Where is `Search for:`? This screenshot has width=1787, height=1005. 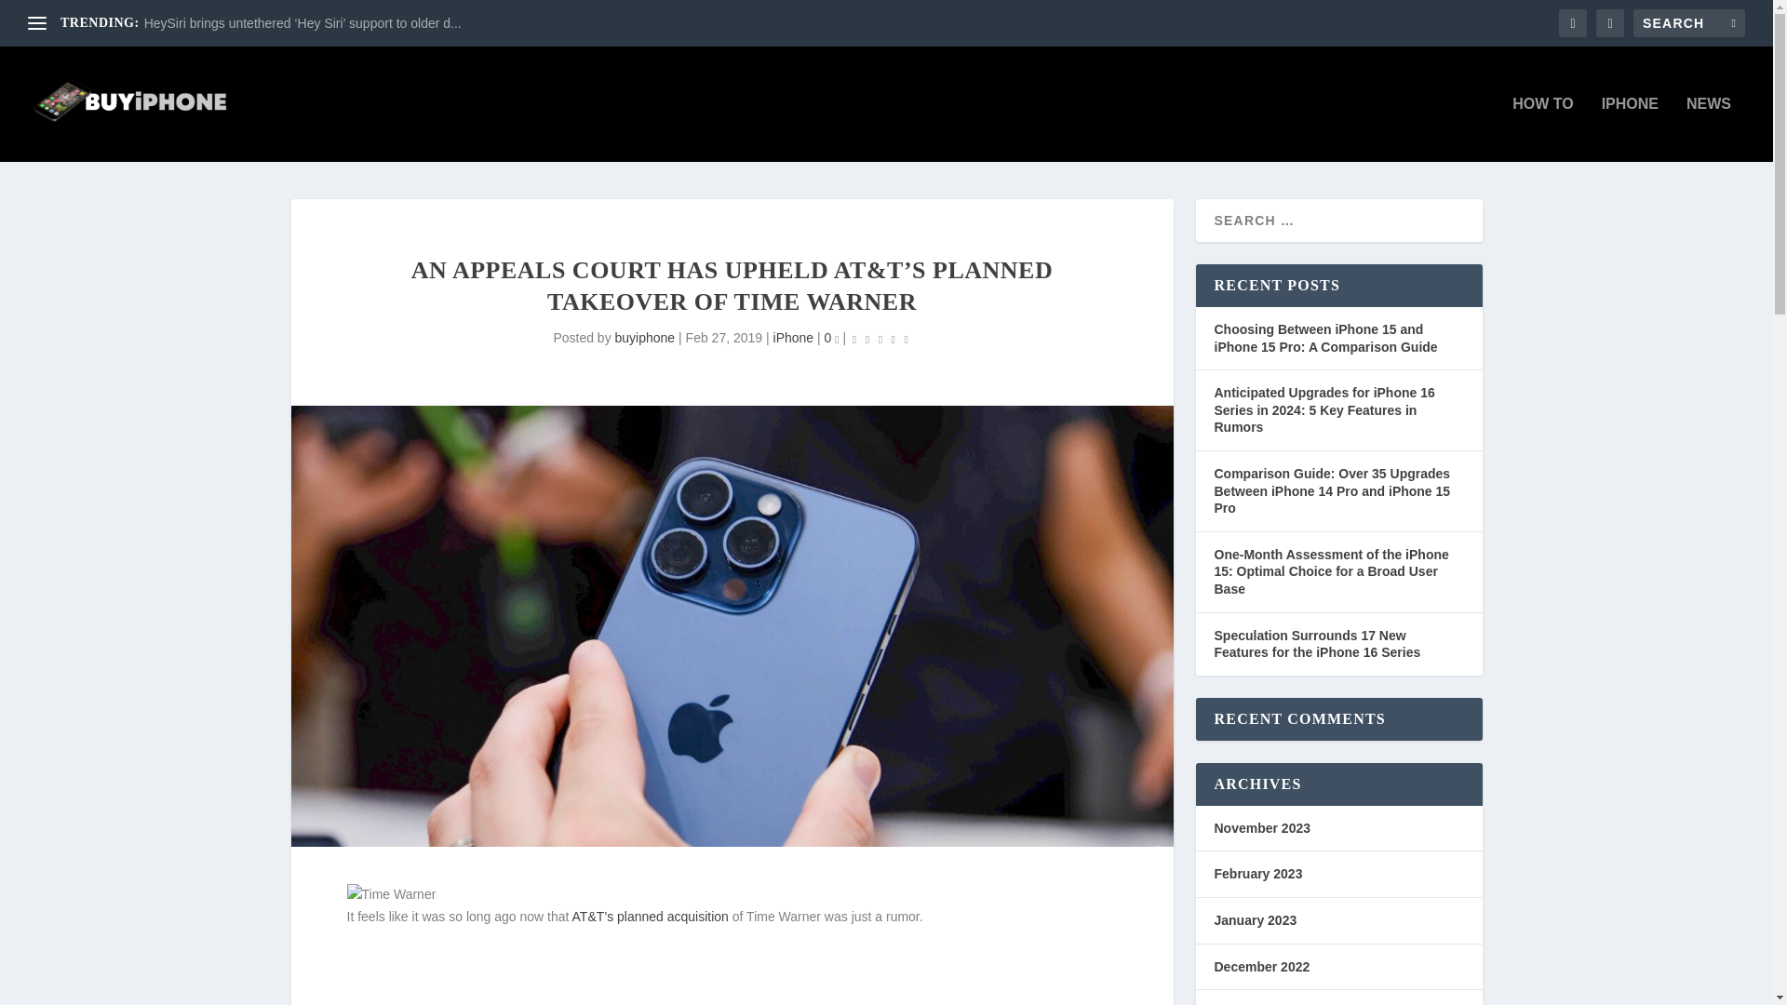 Search for: is located at coordinates (1688, 22).